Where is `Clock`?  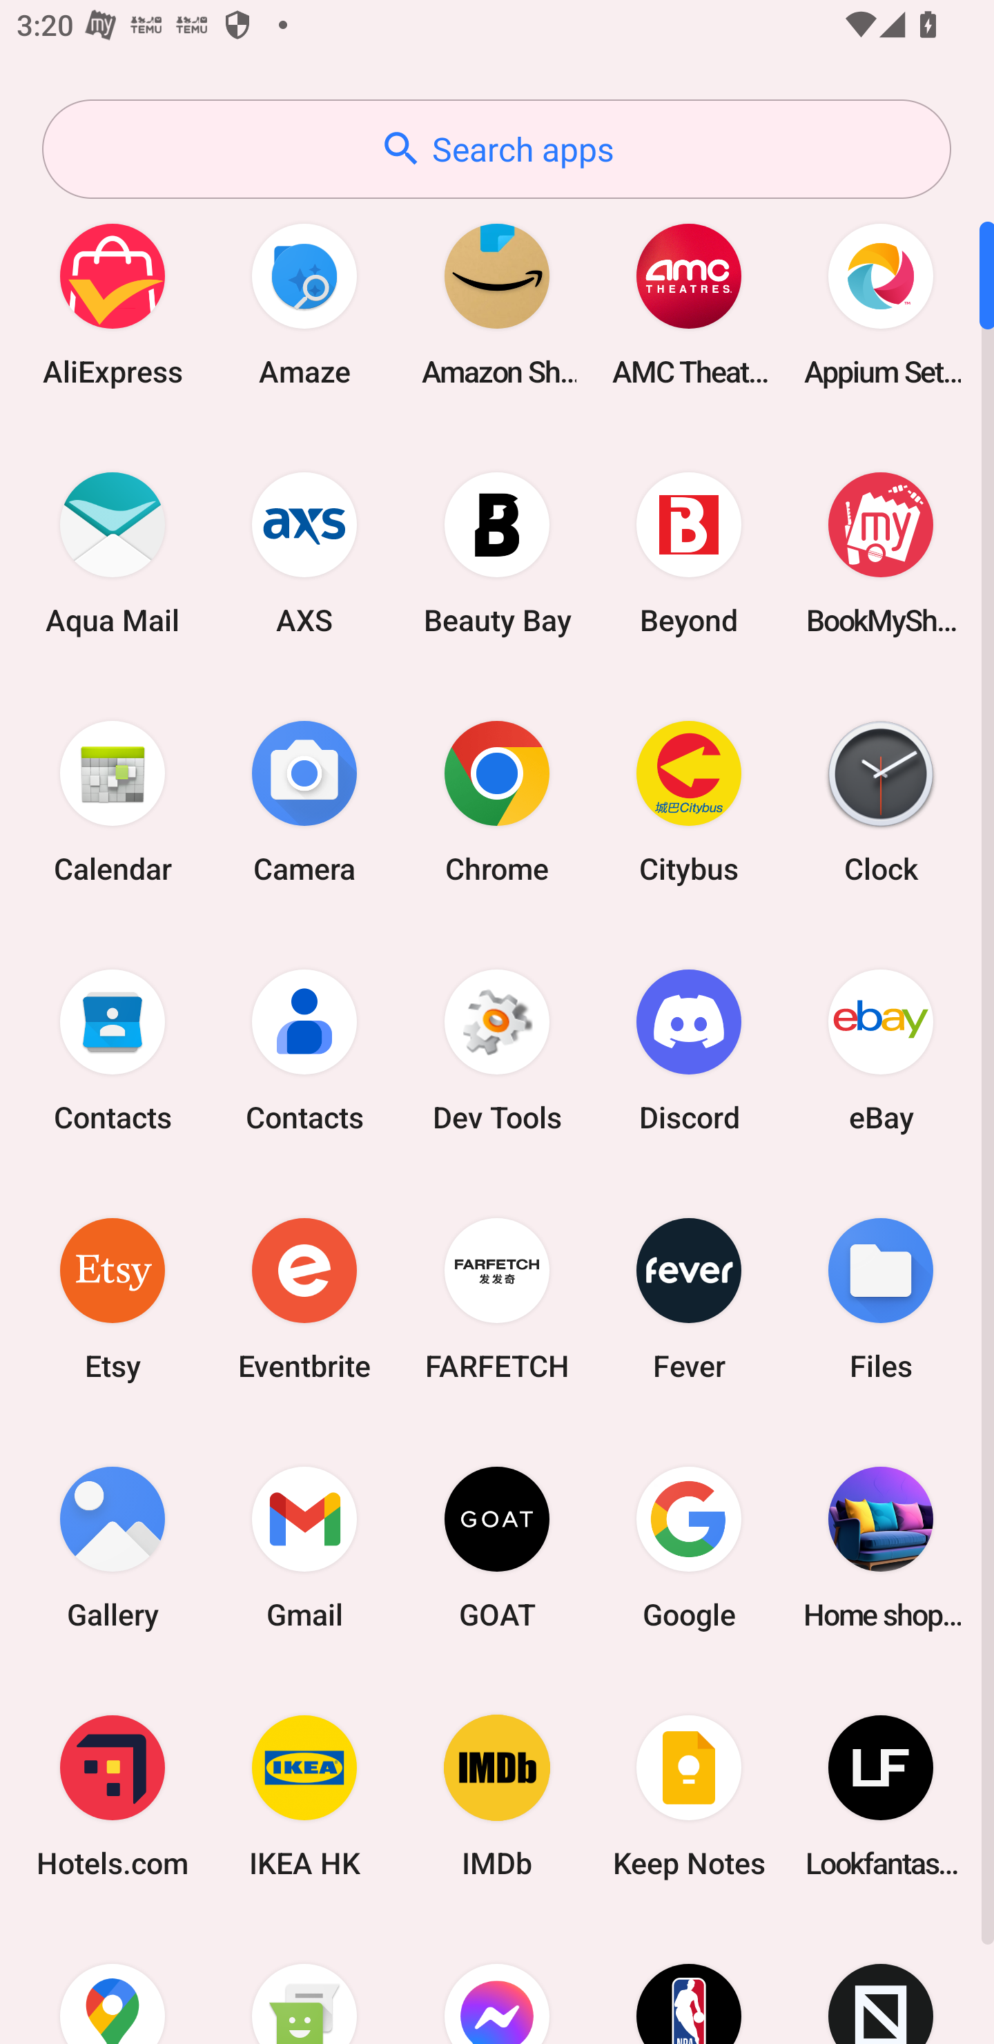
Clock is located at coordinates (881, 801).